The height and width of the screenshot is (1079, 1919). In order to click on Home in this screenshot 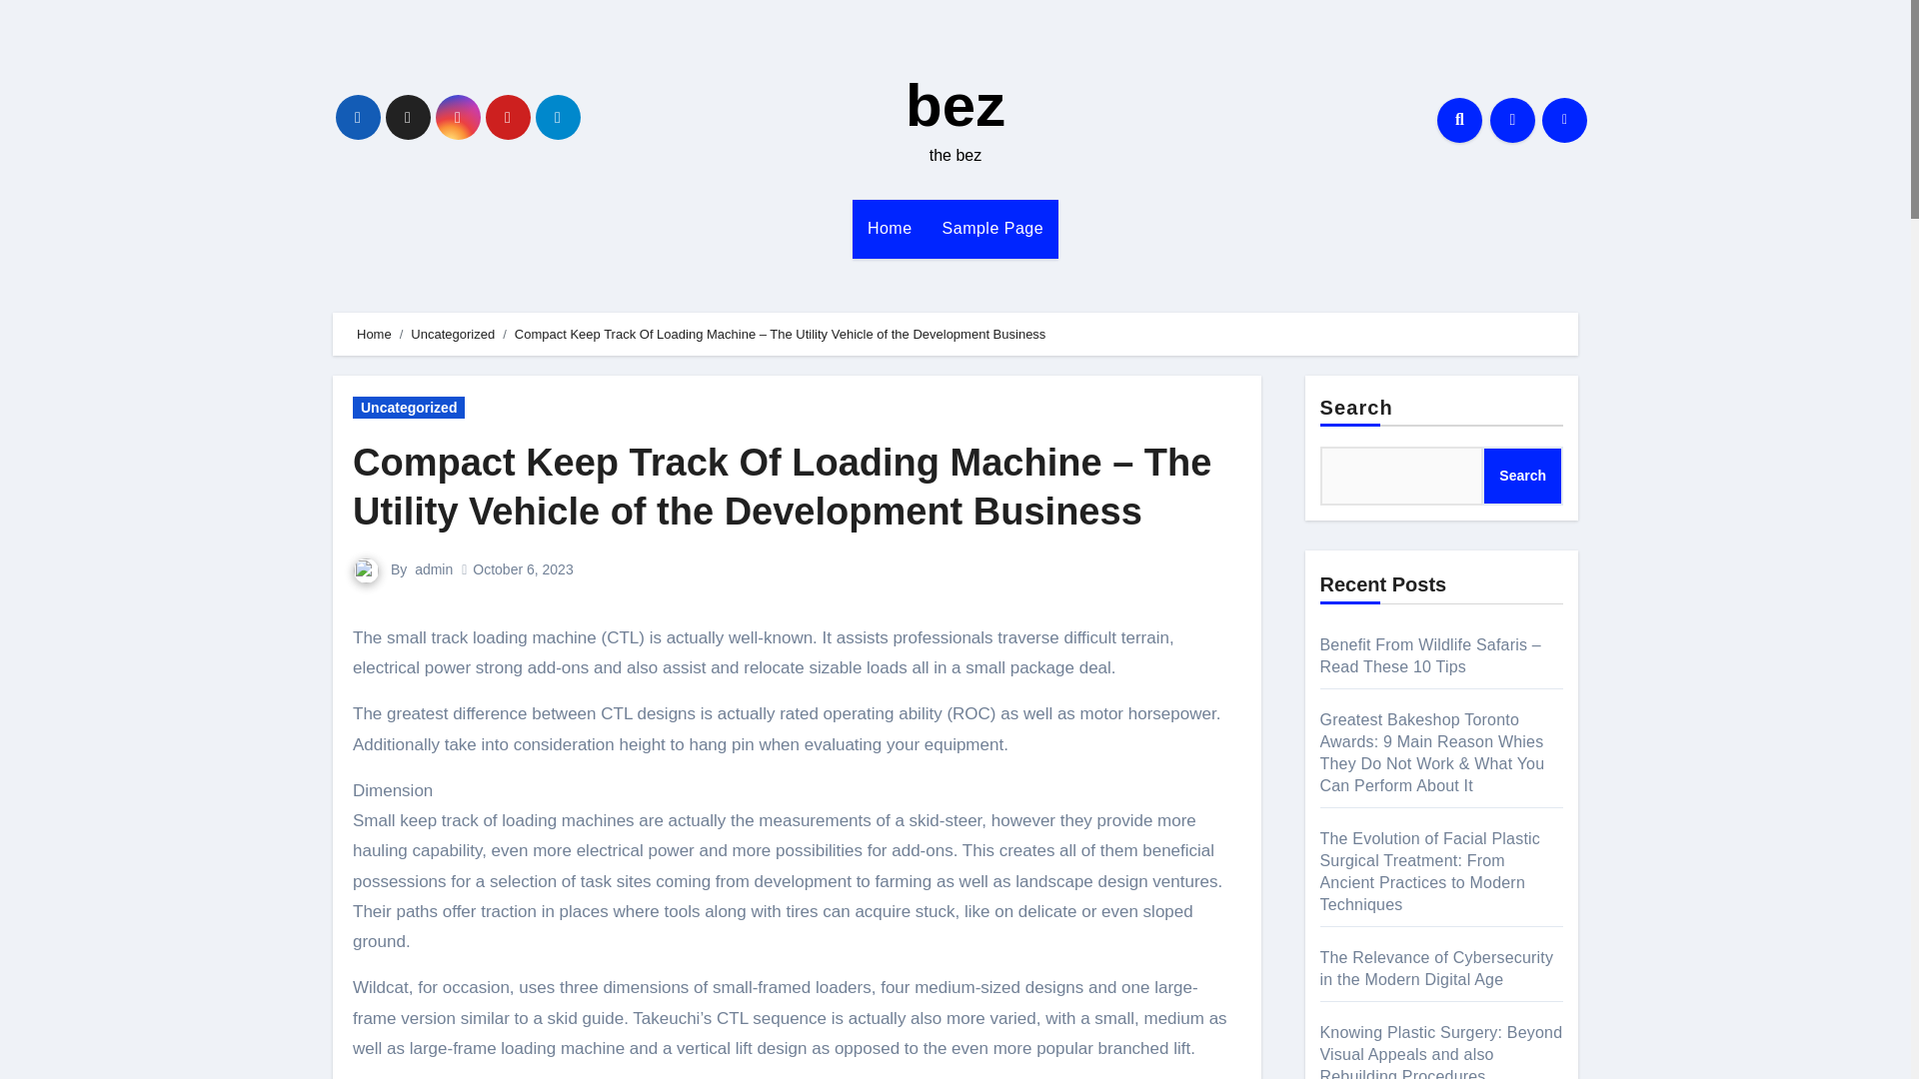, I will do `click(374, 334)`.